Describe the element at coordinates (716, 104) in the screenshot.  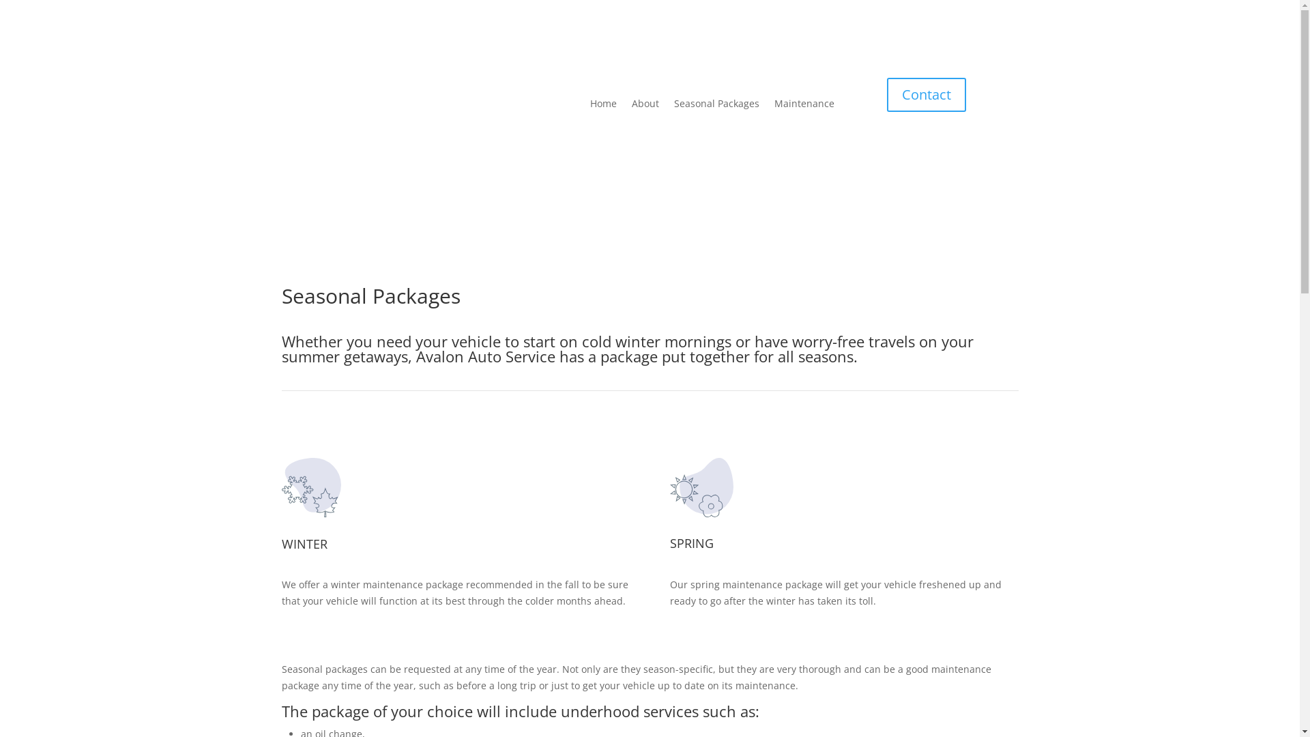
I see `Seasonal Packages` at that location.